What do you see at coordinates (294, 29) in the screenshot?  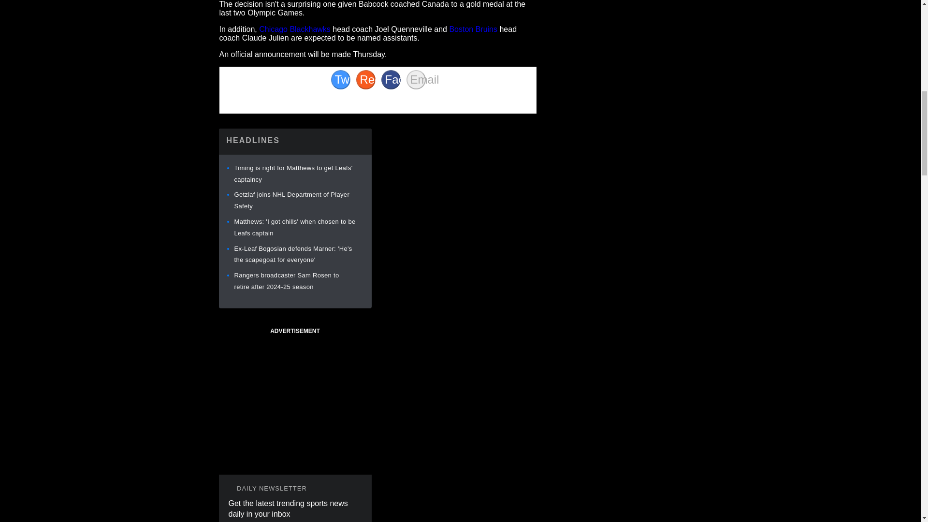 I see `Chicago Blackhawks` at bounding box center [294, 29].